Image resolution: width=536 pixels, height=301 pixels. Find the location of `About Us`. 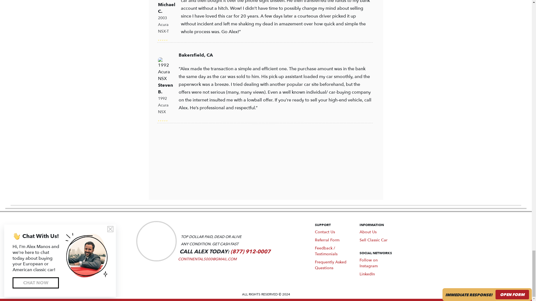

About Us is located at coordinates (368, 232).